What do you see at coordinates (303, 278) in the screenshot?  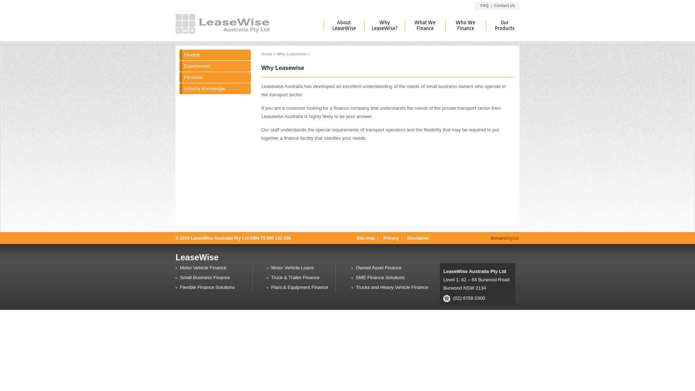 I see `Truck & Trailer Finance` at bounding box center [303, 278].